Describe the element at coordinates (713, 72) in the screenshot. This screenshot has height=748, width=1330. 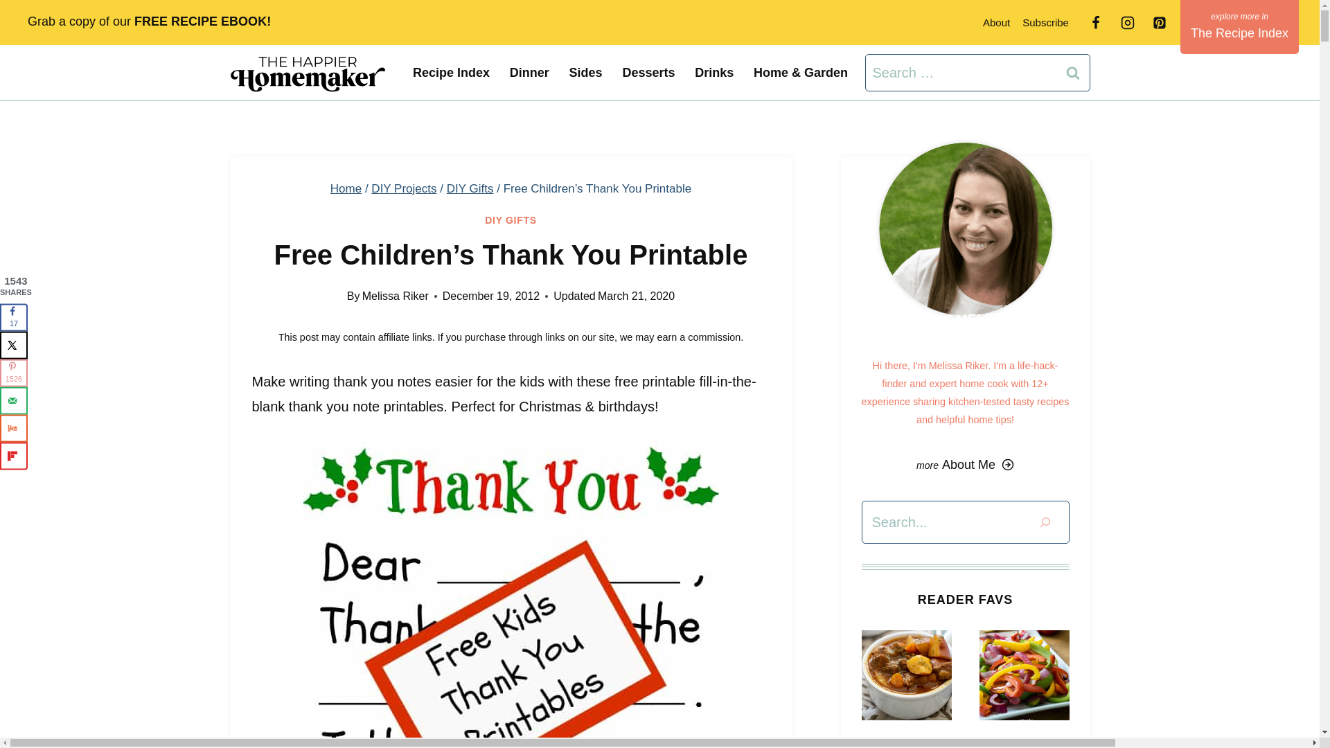
I see `Drinks` at that location.